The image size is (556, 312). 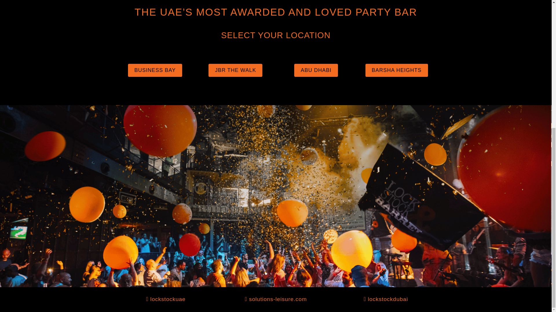 What do you see at coordinates (316, 70) in the screenshot?
I see `ABU DHABI` at bounding box center [316, 70].